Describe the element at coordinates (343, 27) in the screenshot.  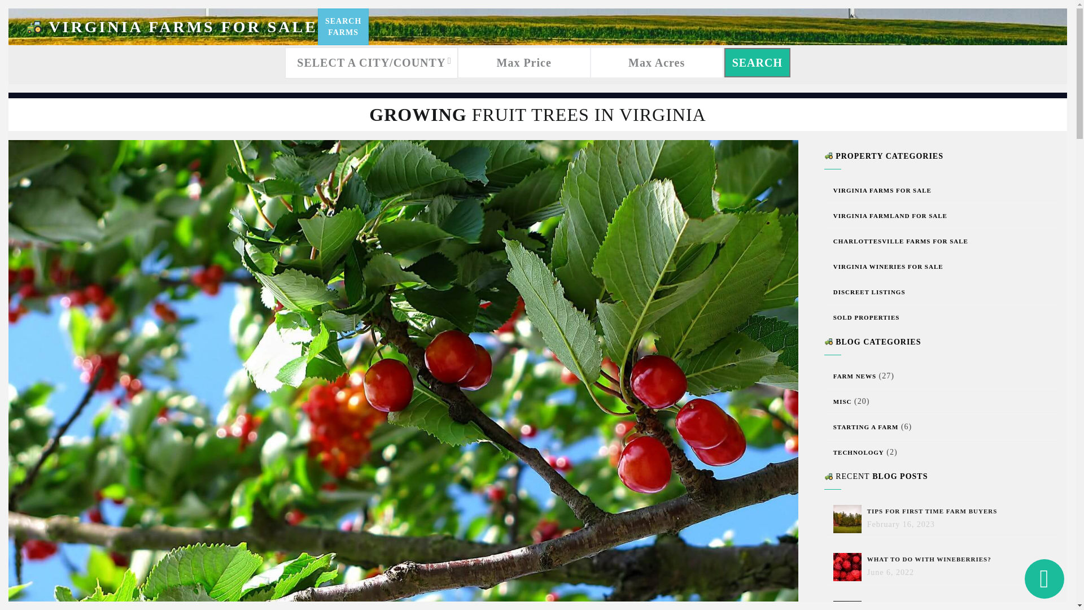
I see `VIRGINIA WINERIES FOR SALE` at that location.